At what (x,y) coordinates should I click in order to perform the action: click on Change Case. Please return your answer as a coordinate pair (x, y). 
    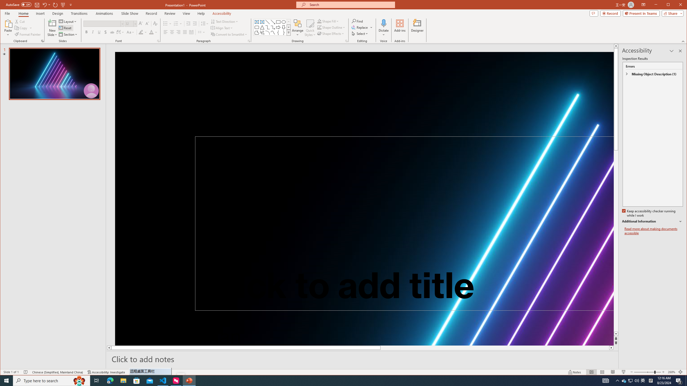
    Looking at the image, I should click on (130, 32).